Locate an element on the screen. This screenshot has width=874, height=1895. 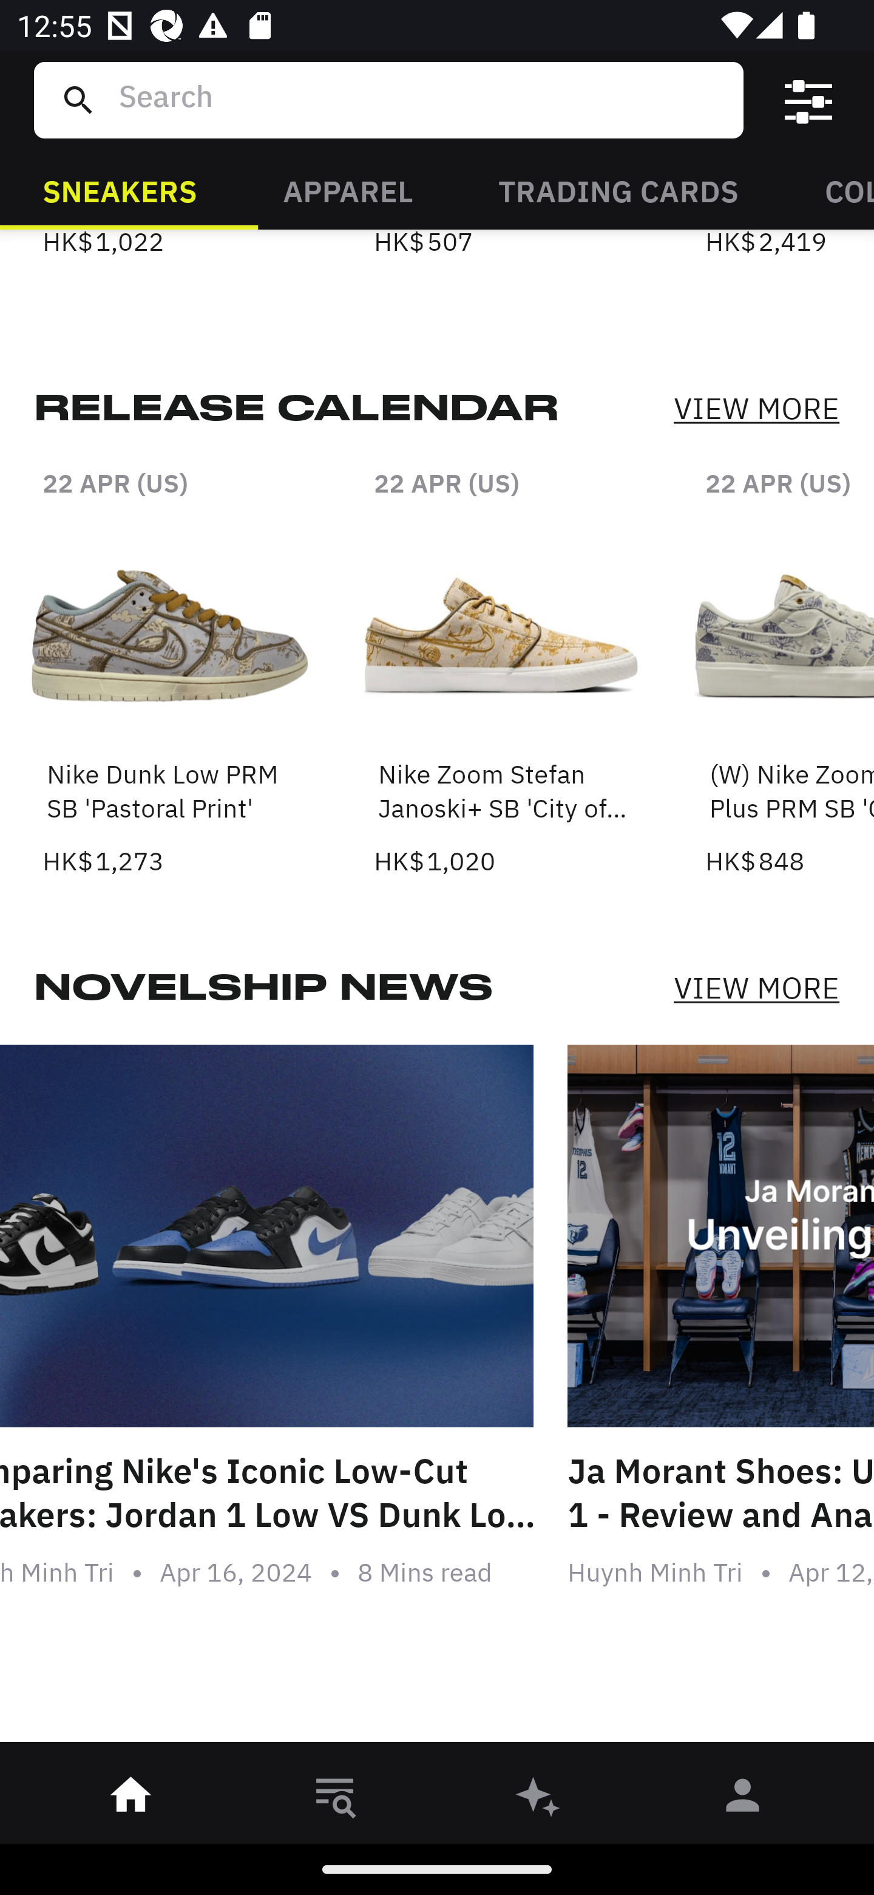
SNEAKERS is located at coordinates (120, 189).